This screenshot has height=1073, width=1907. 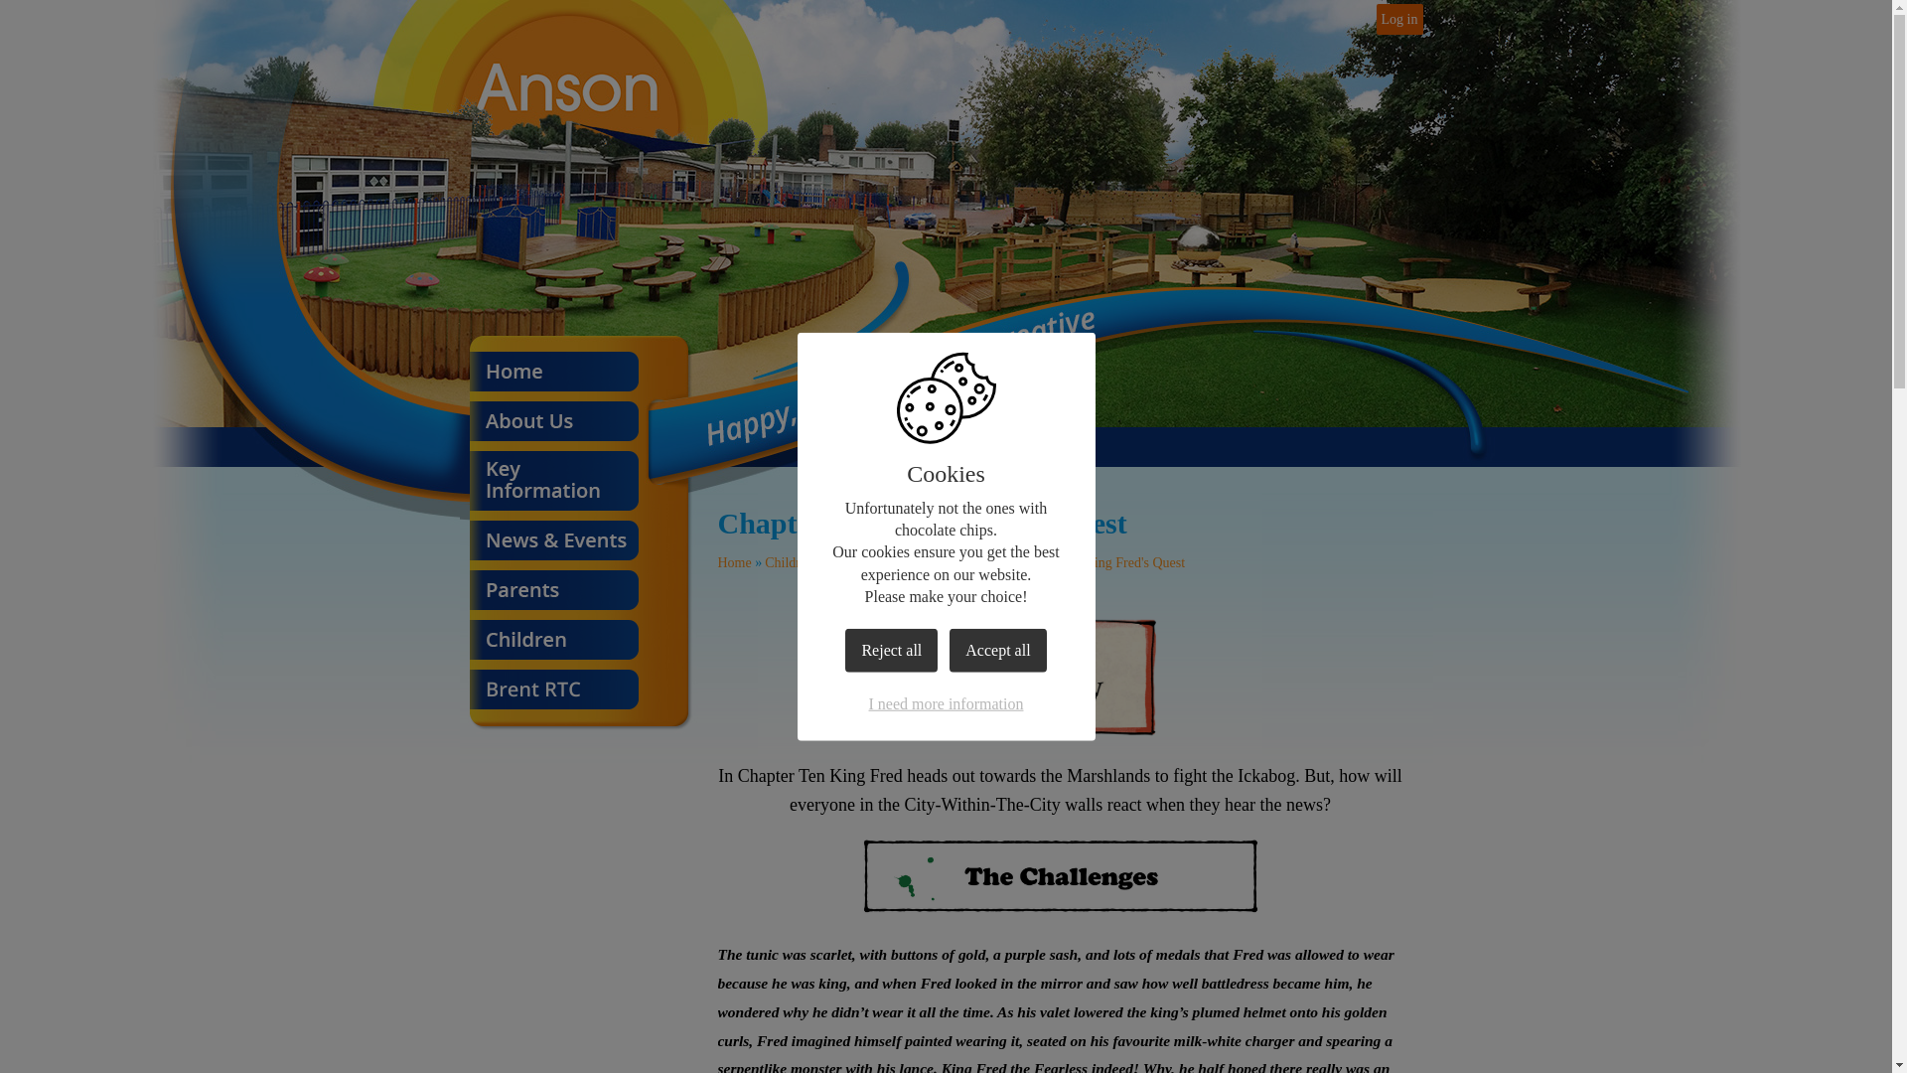 I want to click on Home, so click(x=552, y=376).